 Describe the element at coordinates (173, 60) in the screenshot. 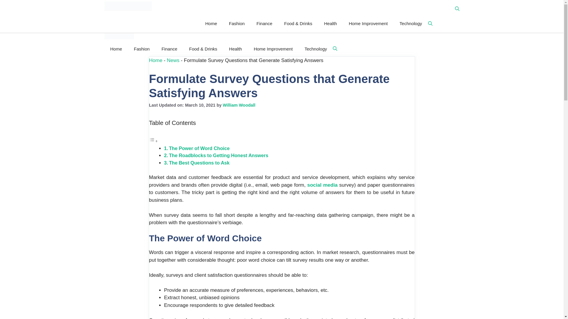

I see `News` at that location.